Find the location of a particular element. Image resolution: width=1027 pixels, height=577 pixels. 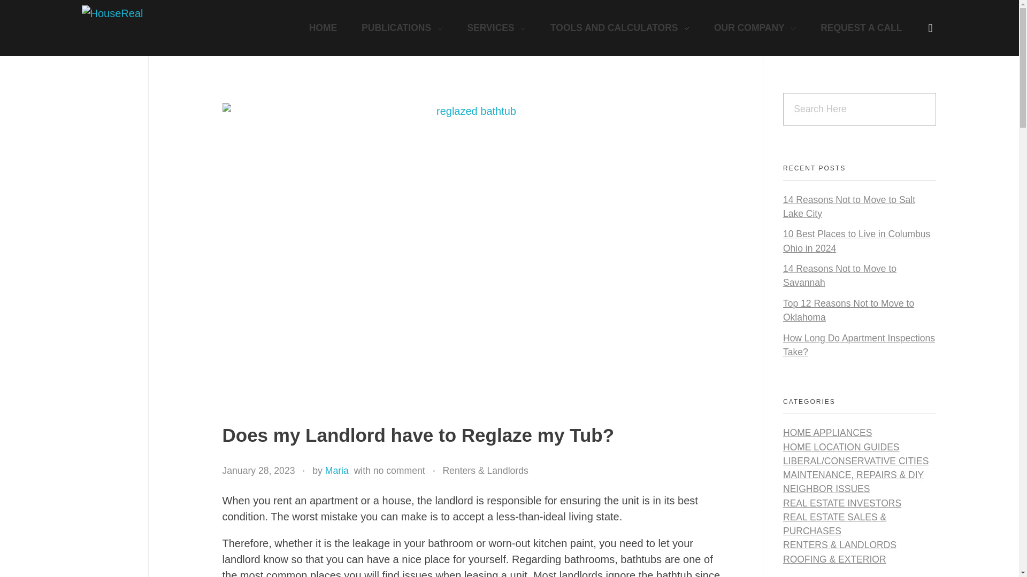

PUBLICATIONS is located at coordinates (402, 28).